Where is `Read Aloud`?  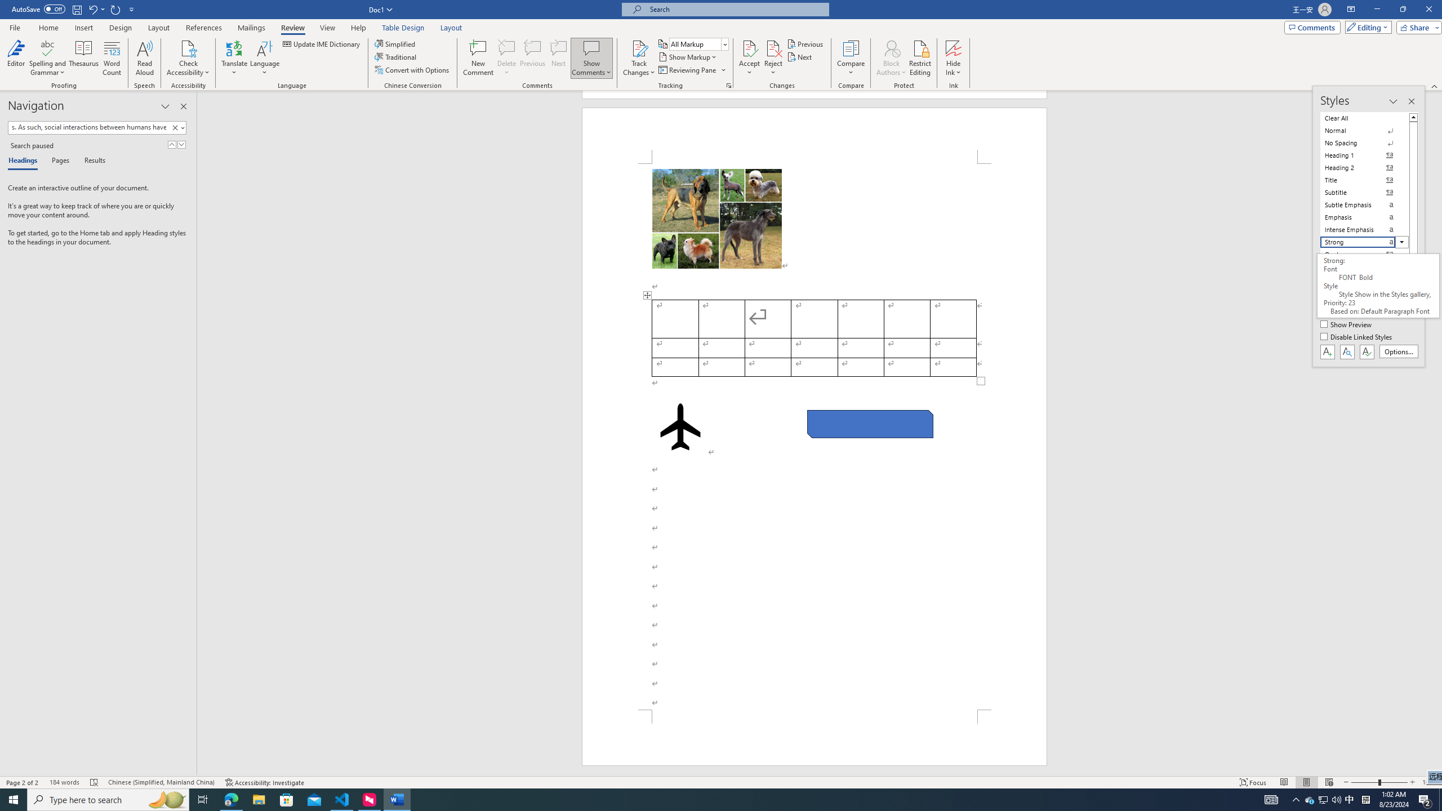
Read Aloud is located at coordinates (145, 58).